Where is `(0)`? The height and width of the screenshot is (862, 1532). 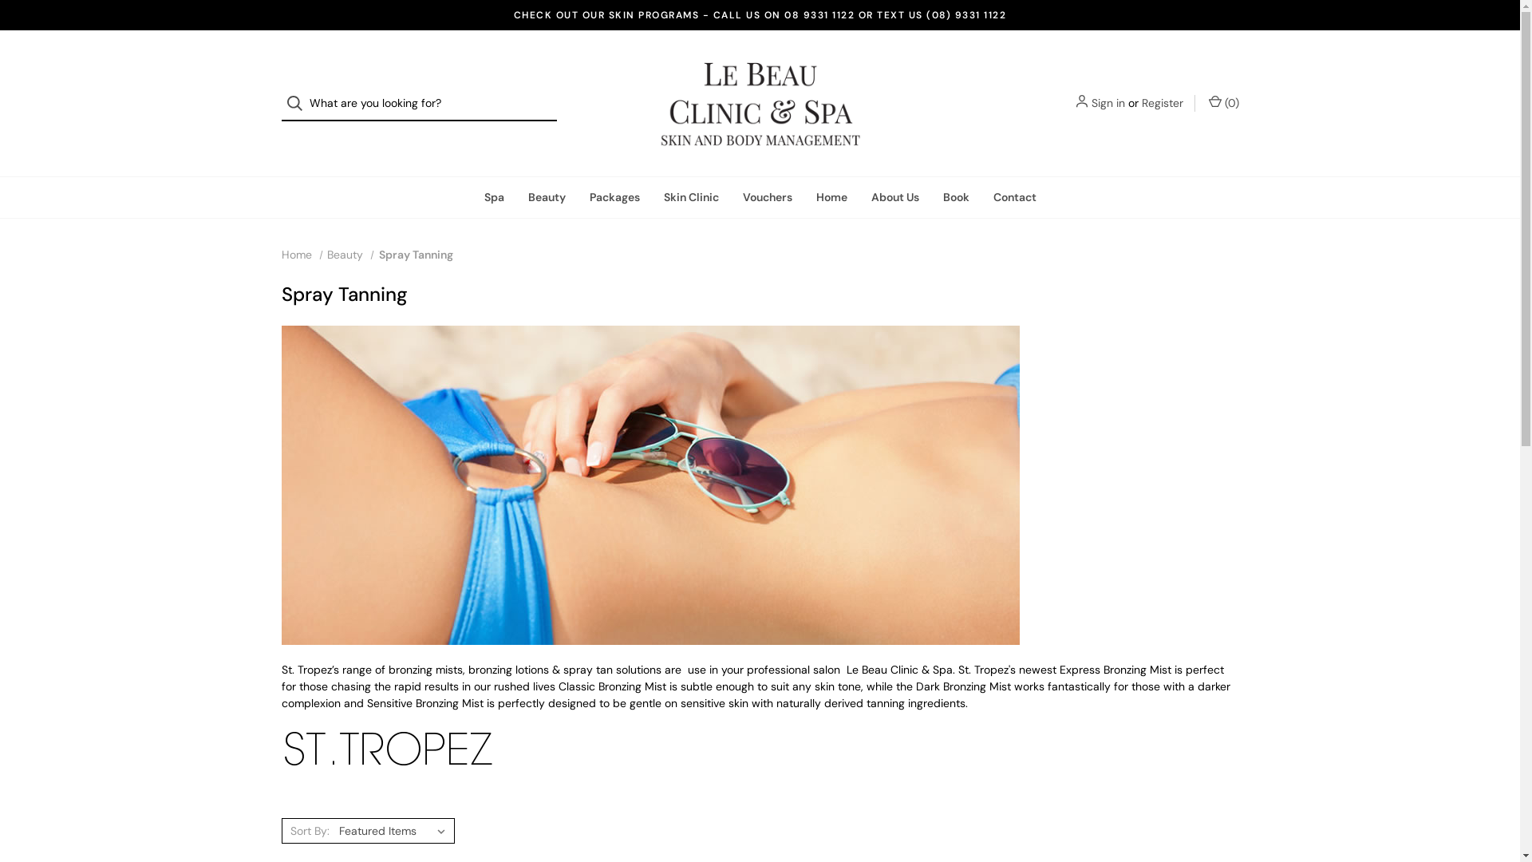
(0) is located at coordinates (1222, 104).